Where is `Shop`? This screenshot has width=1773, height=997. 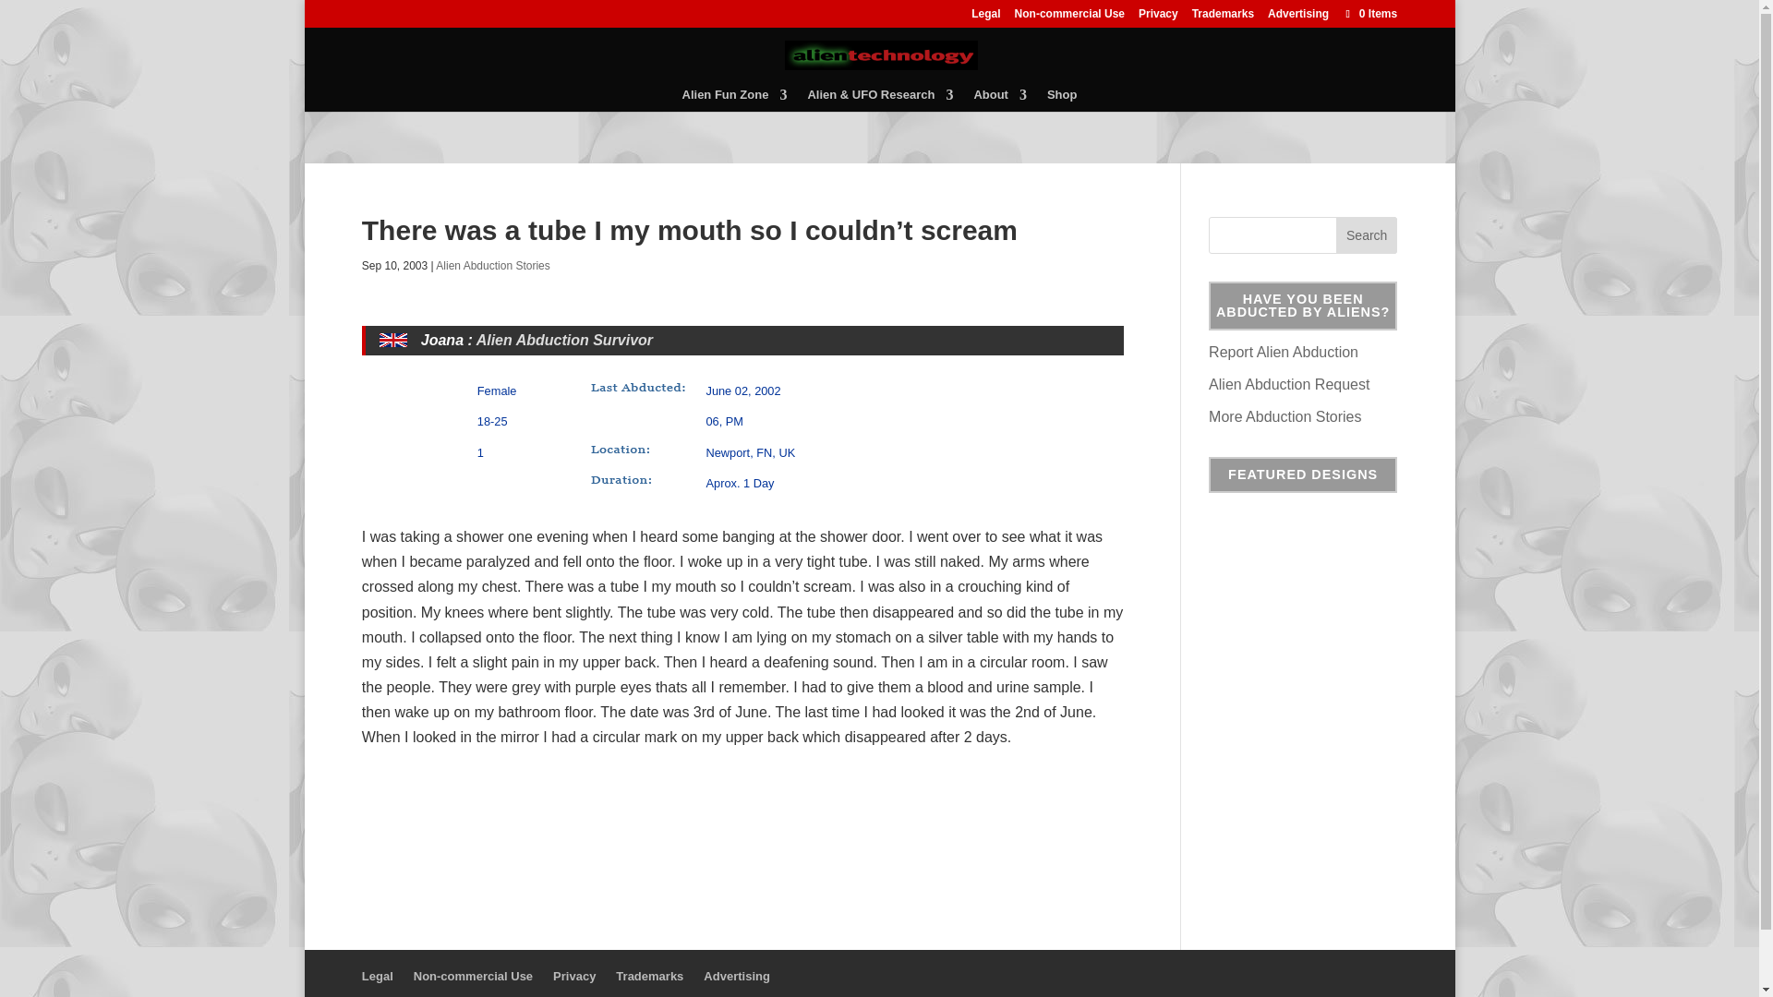
Shop is located at coordinates (1062, 100).